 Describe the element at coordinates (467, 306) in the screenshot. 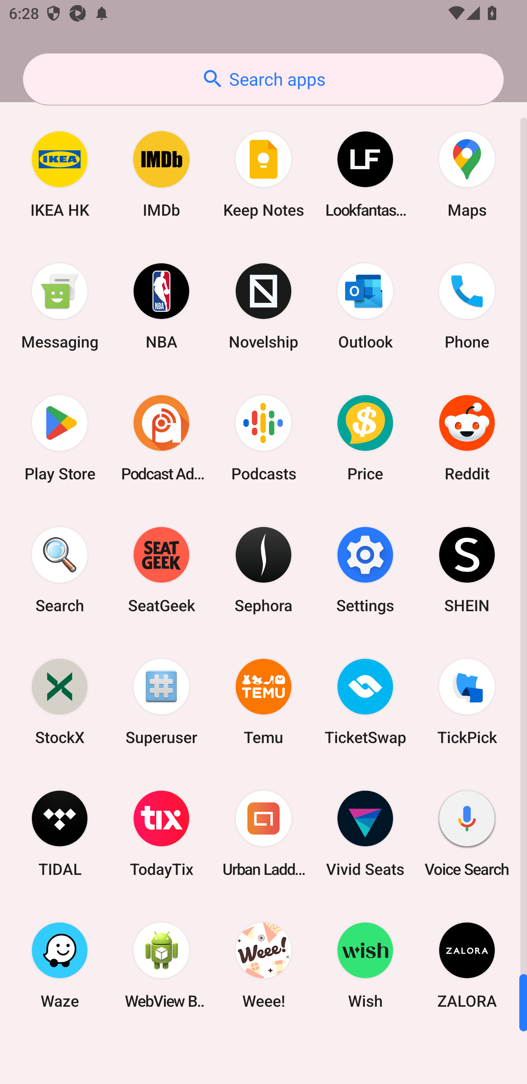

I see `Phone` at that location.